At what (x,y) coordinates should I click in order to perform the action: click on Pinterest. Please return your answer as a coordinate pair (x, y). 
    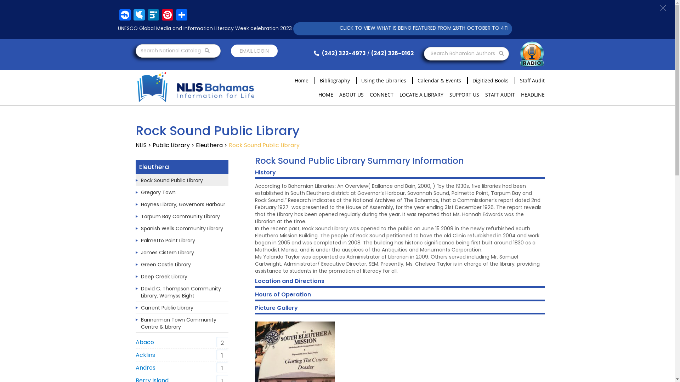
    Looking at the image, I should click on (167, 16).